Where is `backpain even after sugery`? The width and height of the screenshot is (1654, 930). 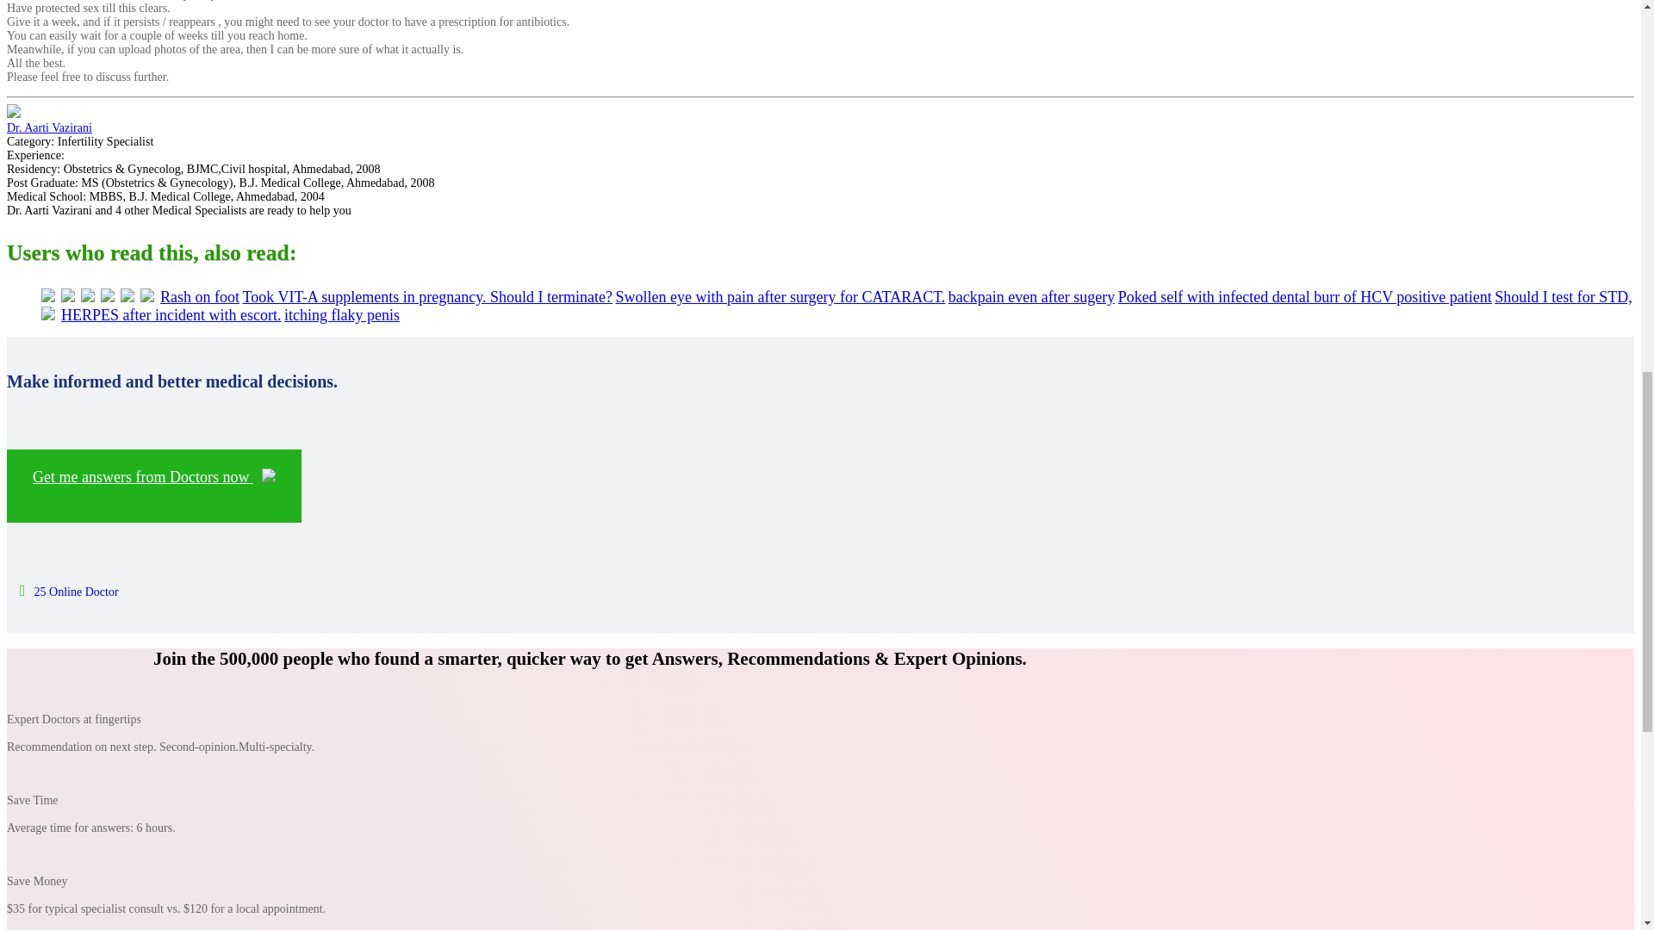
backpain even after sugery is located at coordinates (1031, 296).